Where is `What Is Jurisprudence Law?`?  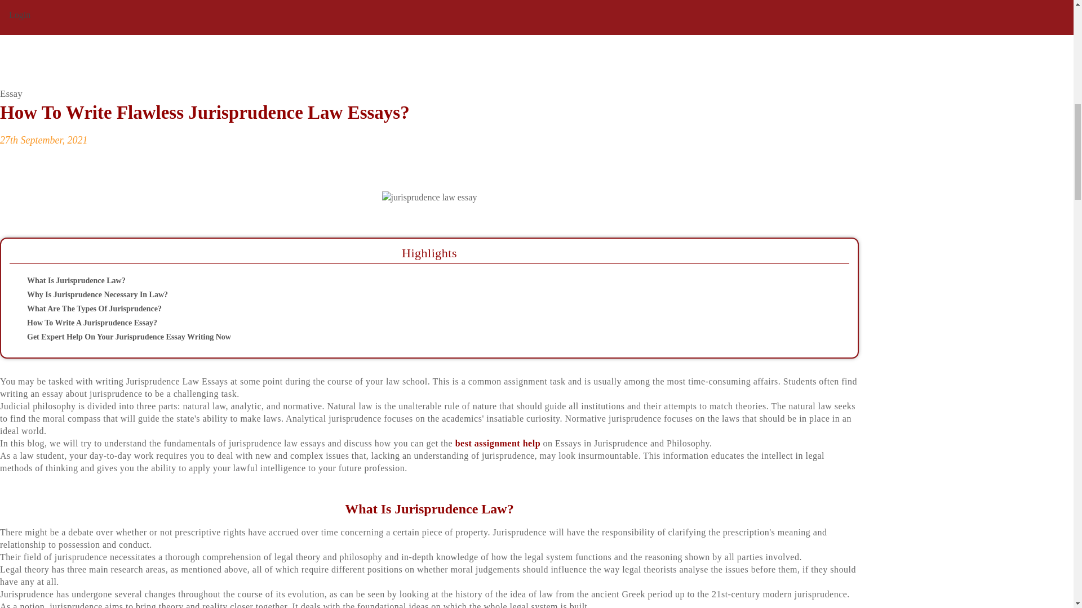
What Is Jurisprudence Law? is located at coordinates (419, 280).